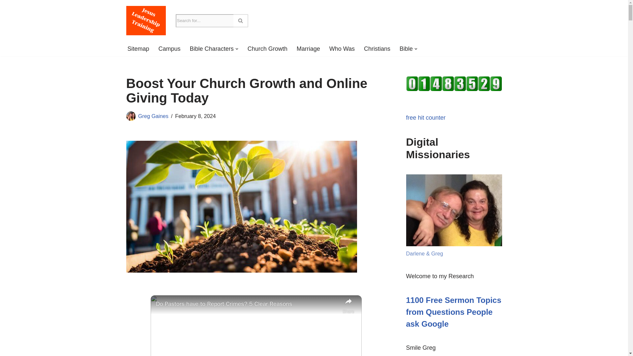 The image size is (633, 356). Describe the element at coordinates (153, 116) in the screenshot. I see `Posts by Greg Gaines` at that location.